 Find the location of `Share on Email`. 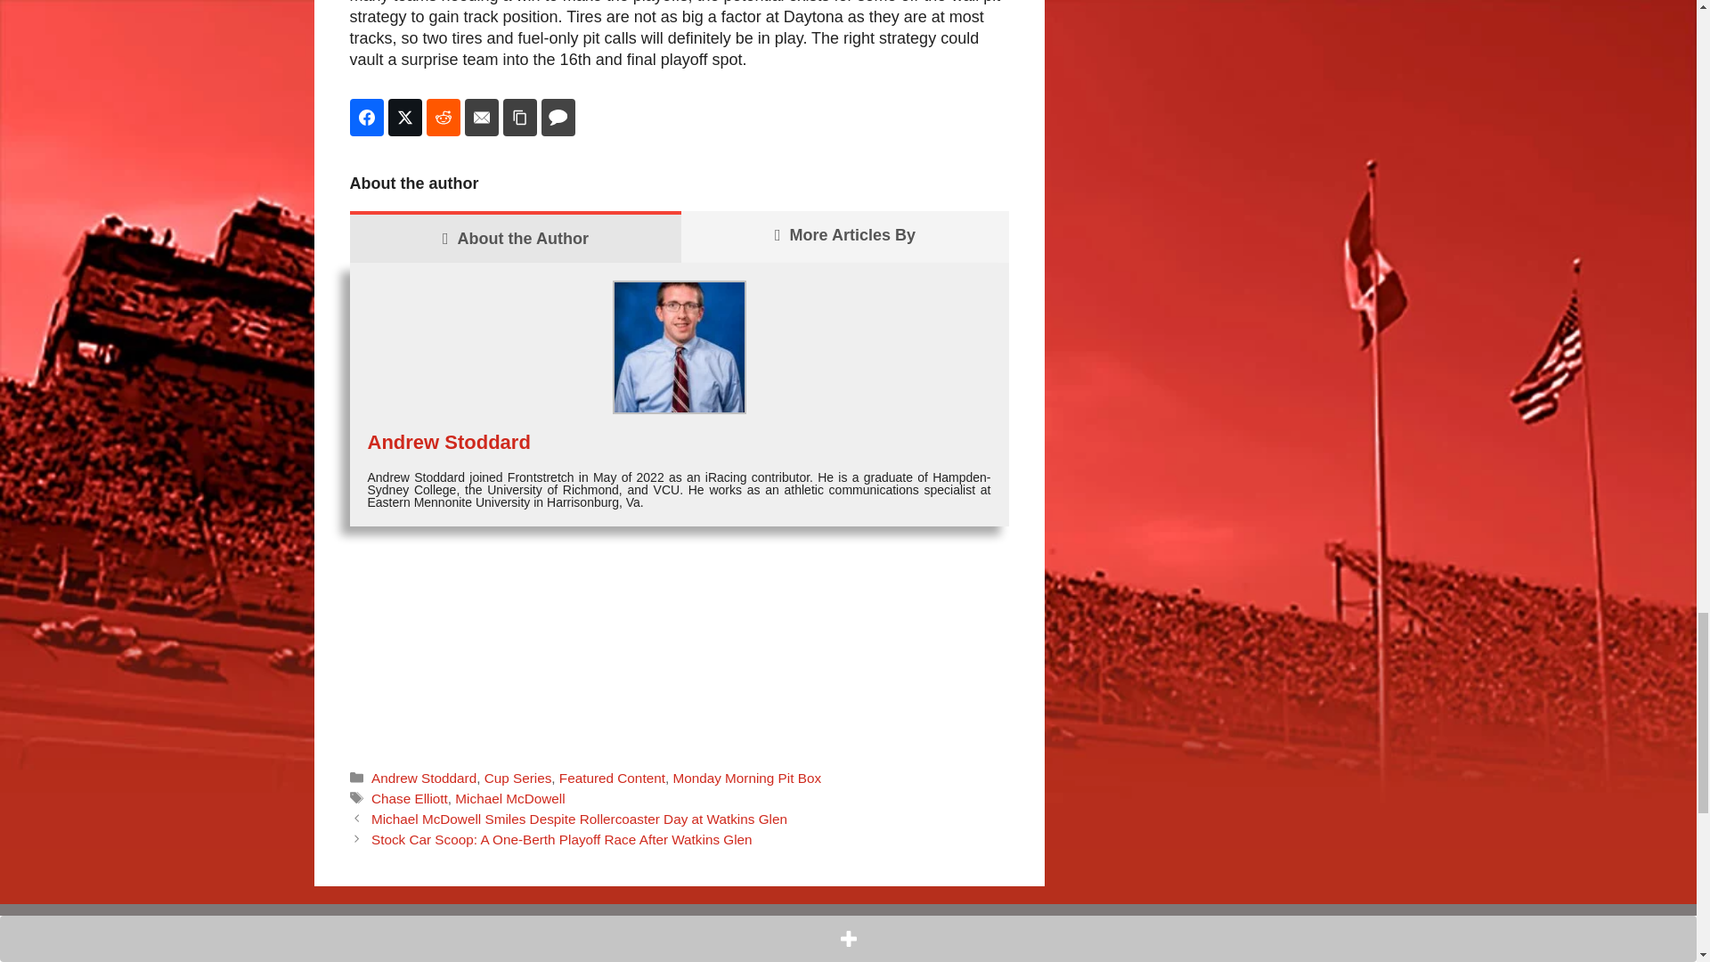

Share on Email is located at coordinates (482, 118).